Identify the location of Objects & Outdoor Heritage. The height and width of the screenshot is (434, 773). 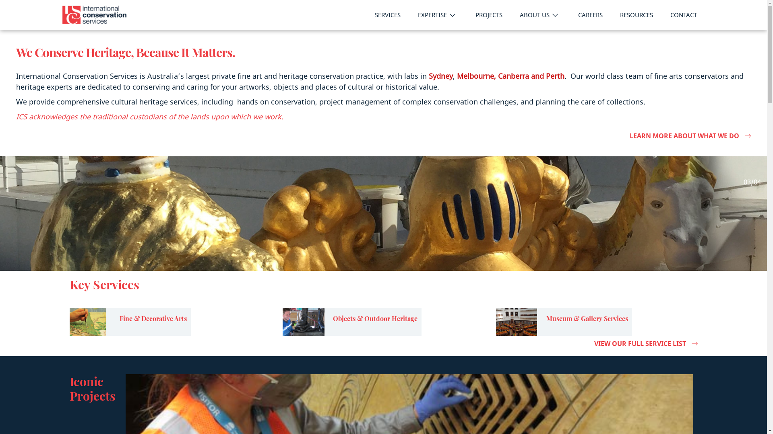
(373, 322).